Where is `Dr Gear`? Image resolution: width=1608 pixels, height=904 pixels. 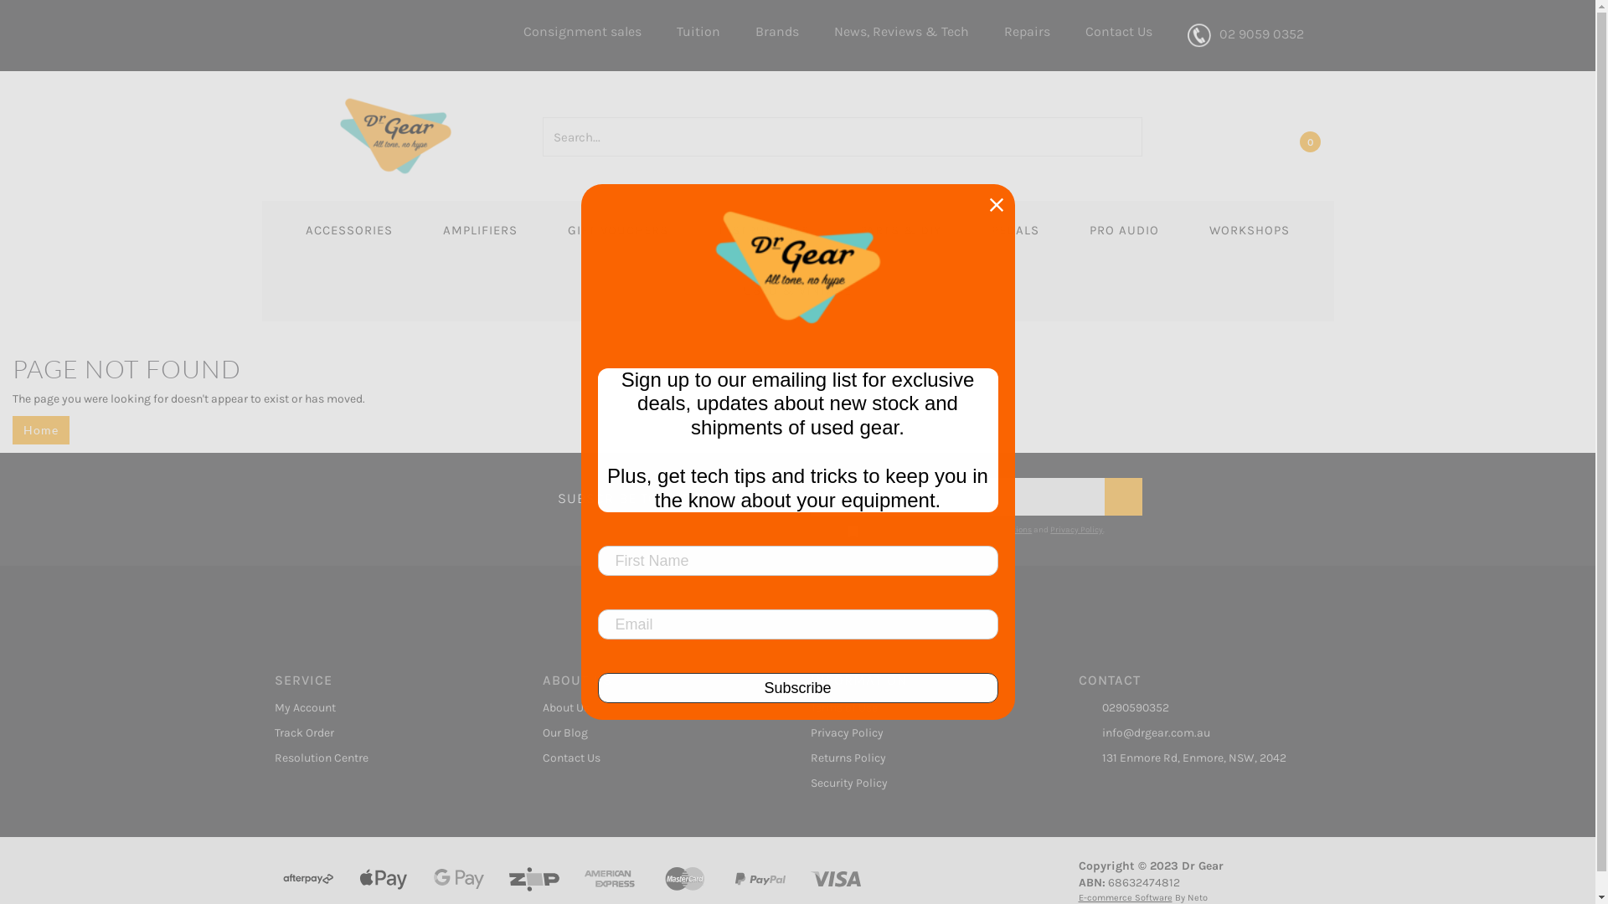
Dr Gear is located at coordinates (395, 136).